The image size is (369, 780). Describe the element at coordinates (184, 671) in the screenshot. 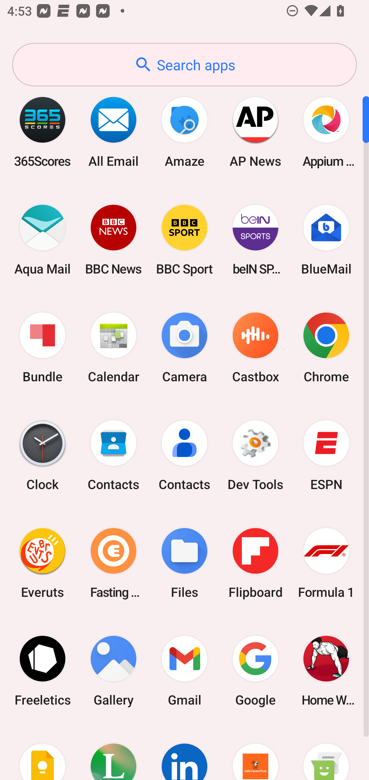

I see `Gmail` at that location.